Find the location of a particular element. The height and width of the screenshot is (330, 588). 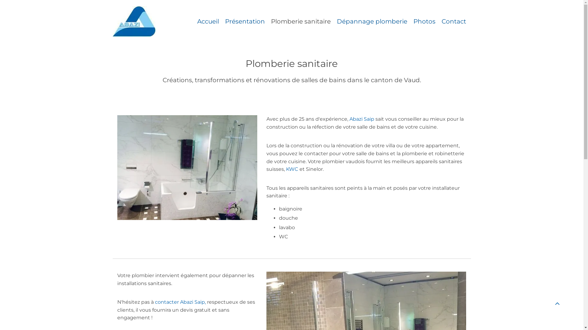

Abazi Saip is located at coordinates (362, 119).